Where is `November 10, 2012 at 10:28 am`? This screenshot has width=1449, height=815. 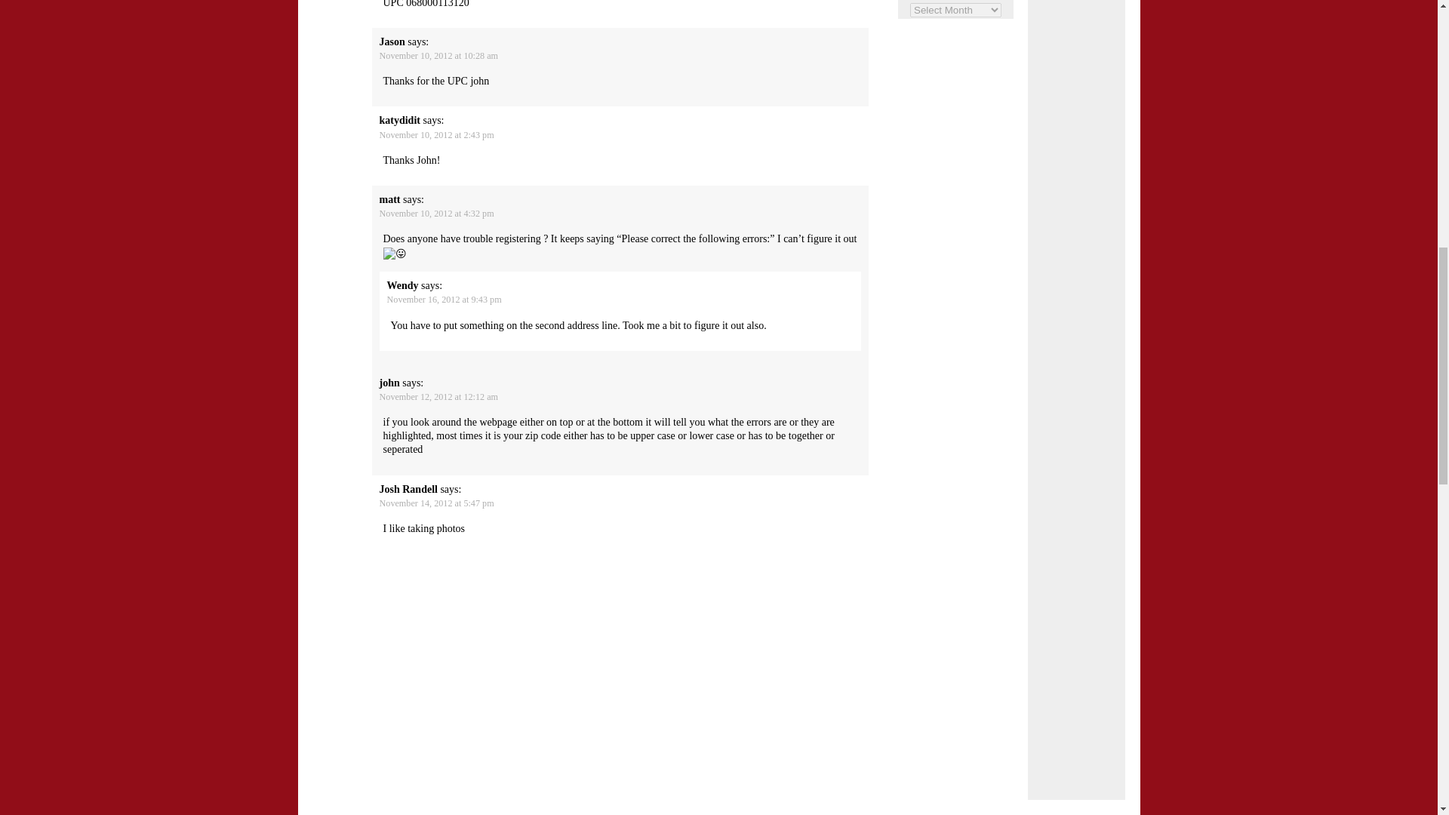
November 10, 2012 at 10:28 am is located at coordinates (438, 56).